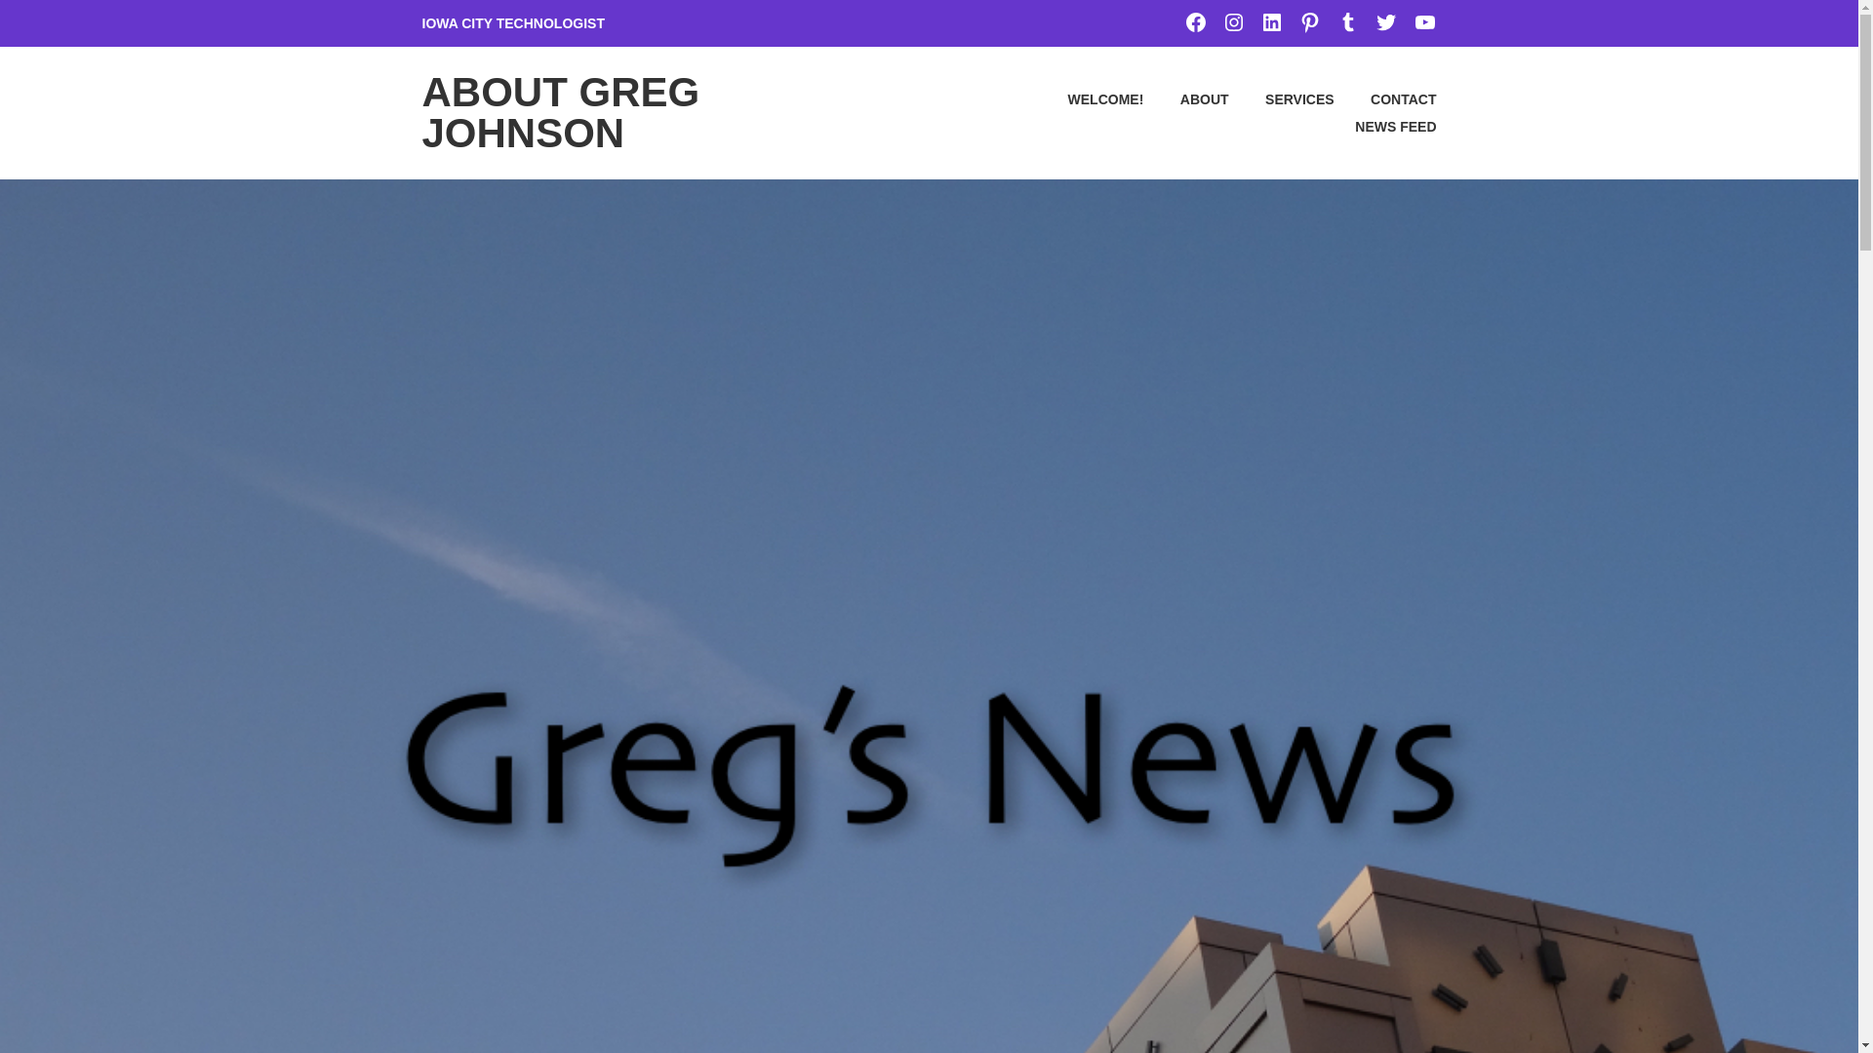  Describe the element at coordinates (1272, 21) in the screenshot. I see `LINKEDIN` at that location.